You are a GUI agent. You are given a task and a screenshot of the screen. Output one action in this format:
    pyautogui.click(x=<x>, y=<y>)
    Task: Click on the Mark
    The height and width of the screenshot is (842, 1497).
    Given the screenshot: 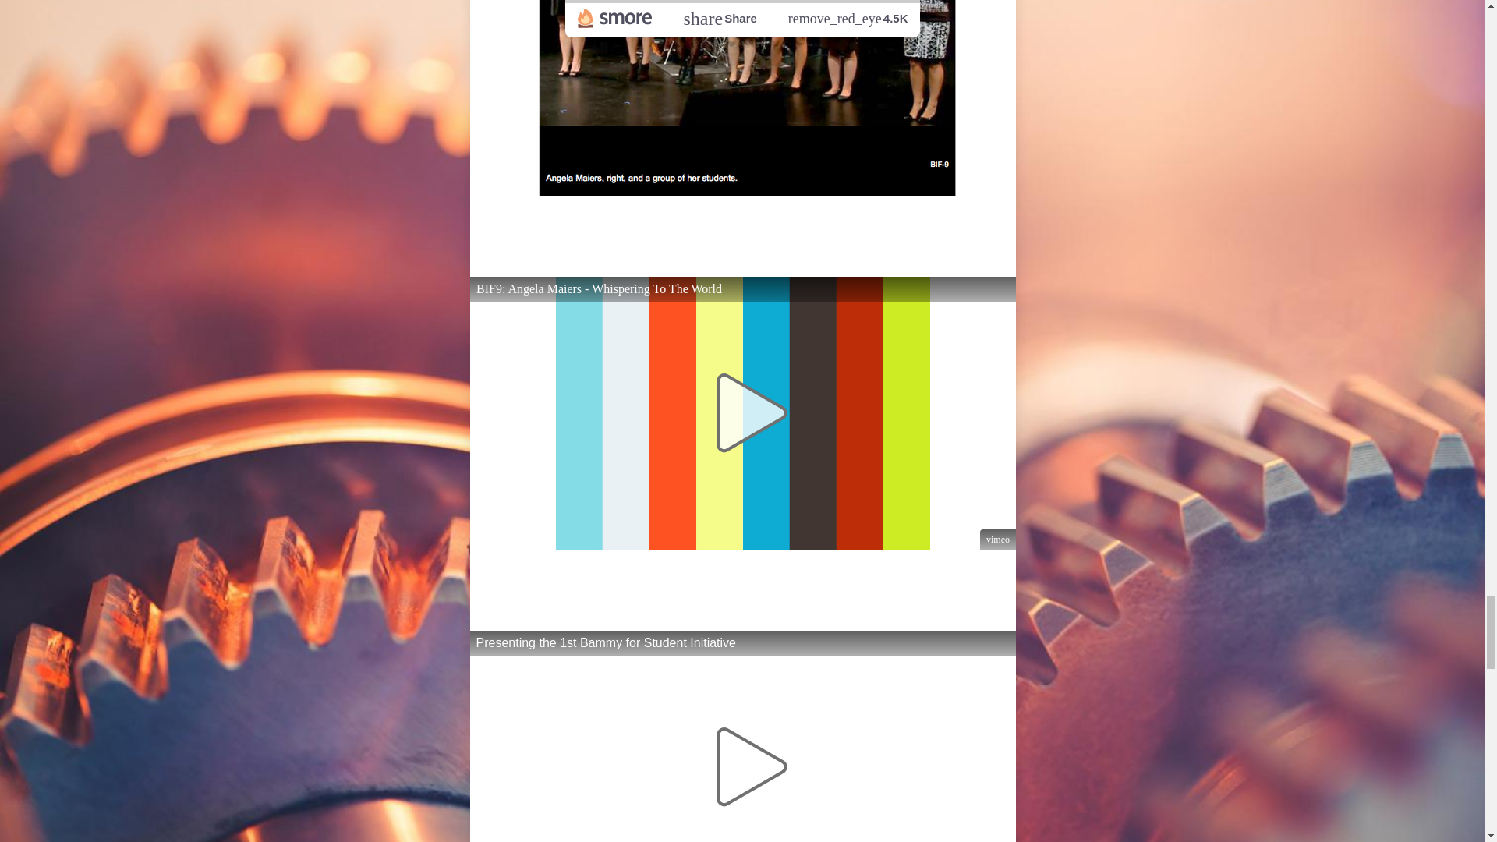 What is the action you would take?
    pyautogui.click(x=728, y=577)
    